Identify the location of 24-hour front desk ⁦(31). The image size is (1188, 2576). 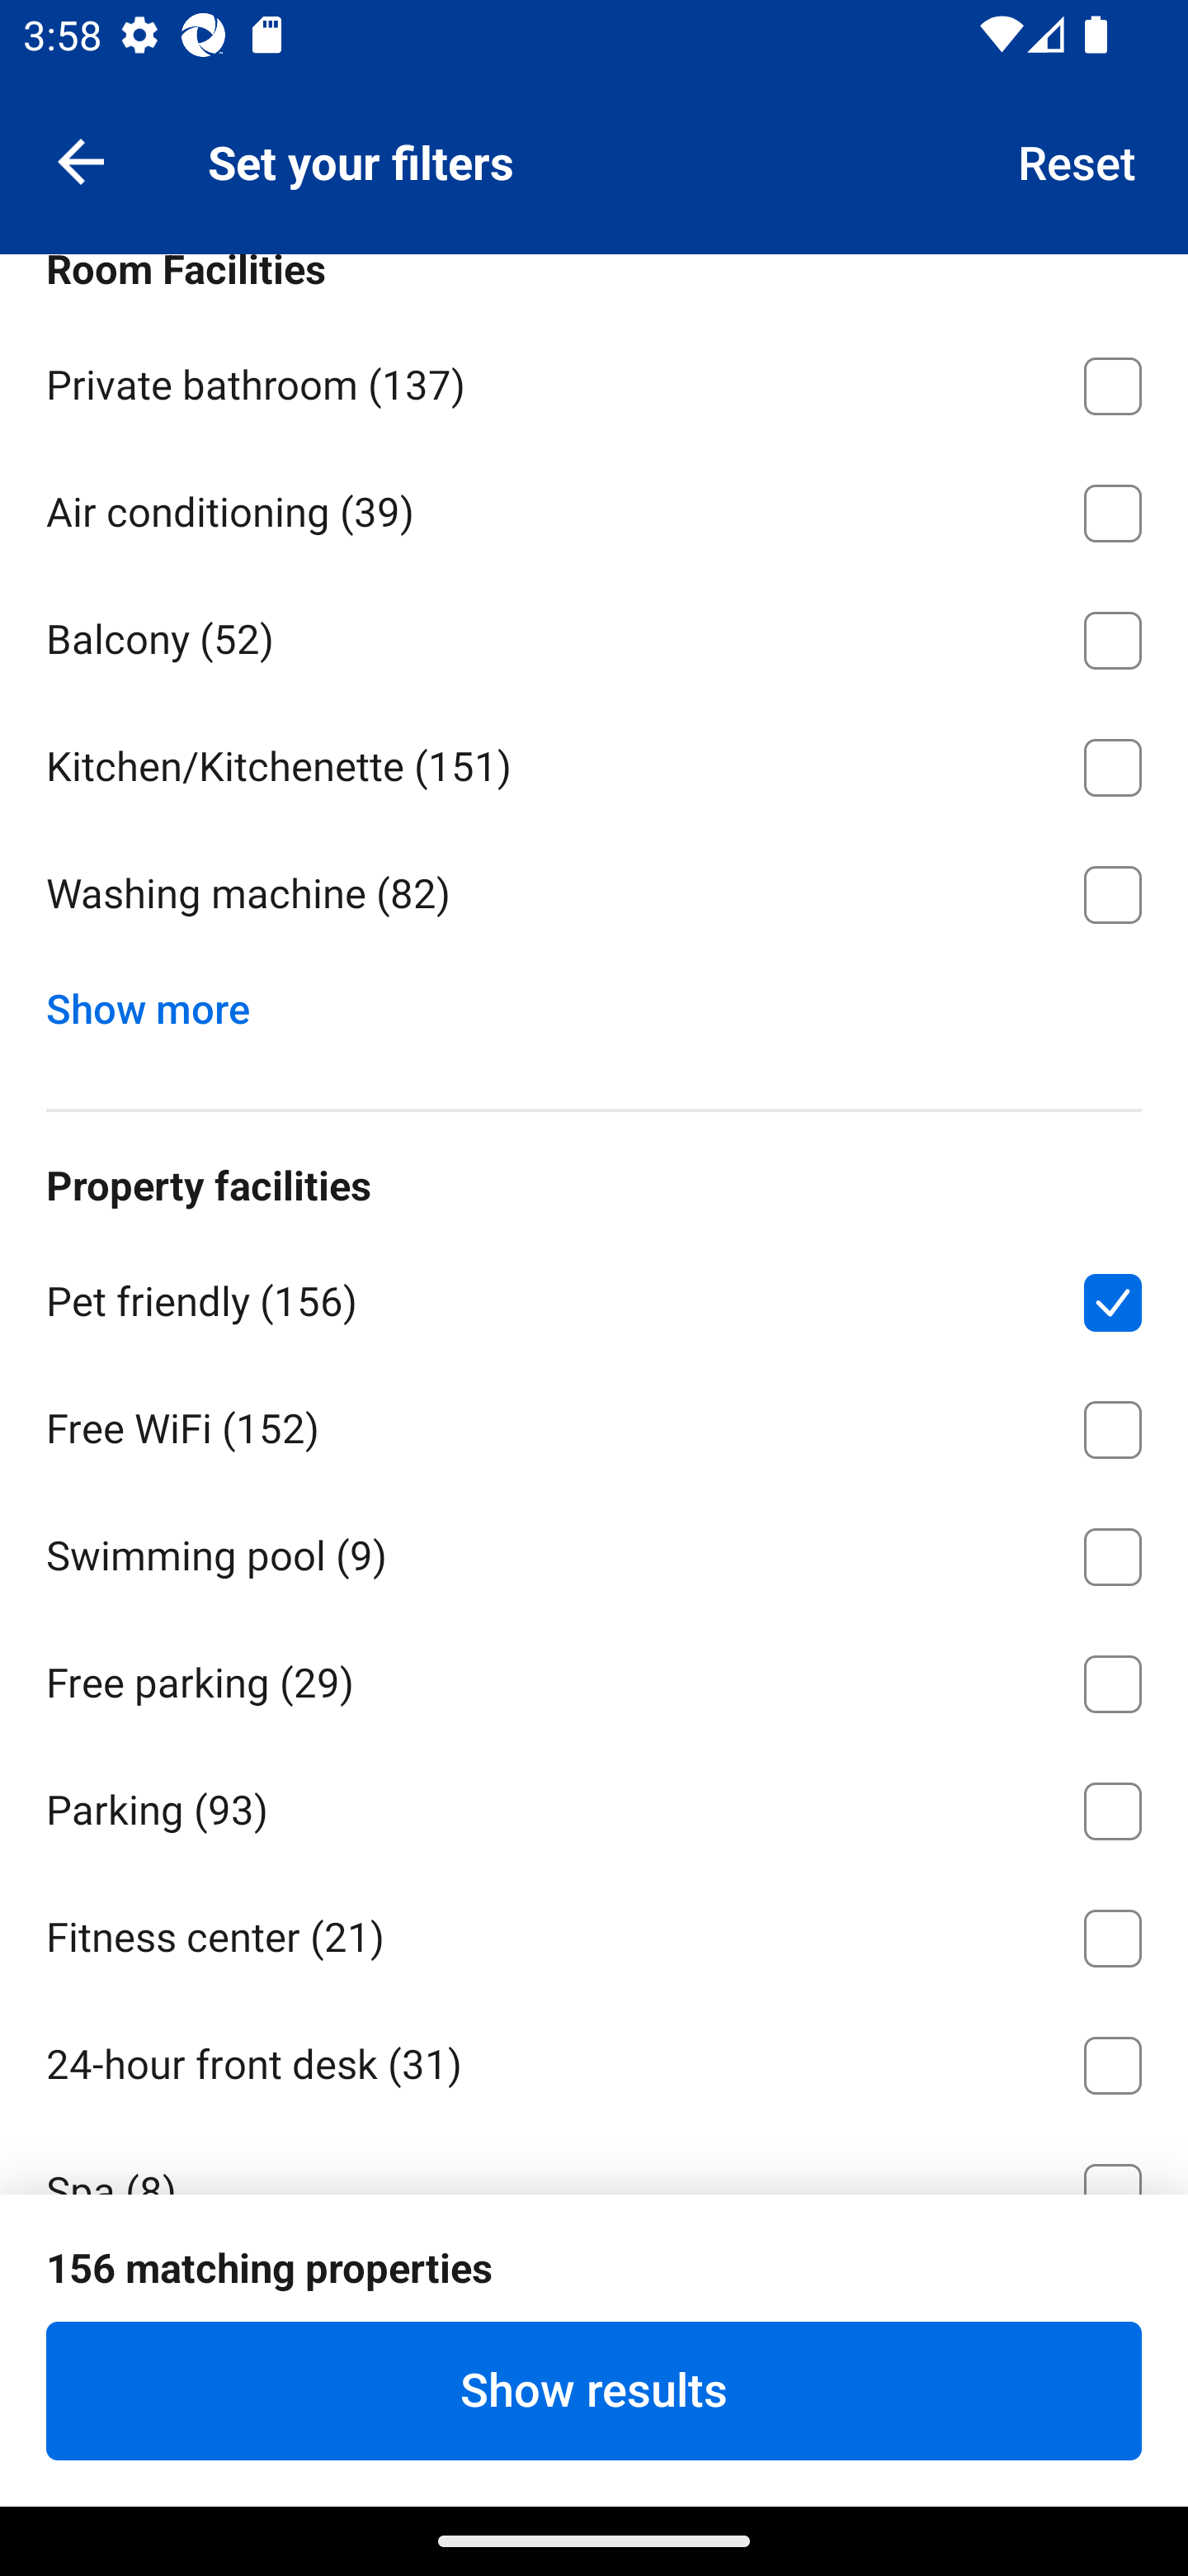
(594, 2059).